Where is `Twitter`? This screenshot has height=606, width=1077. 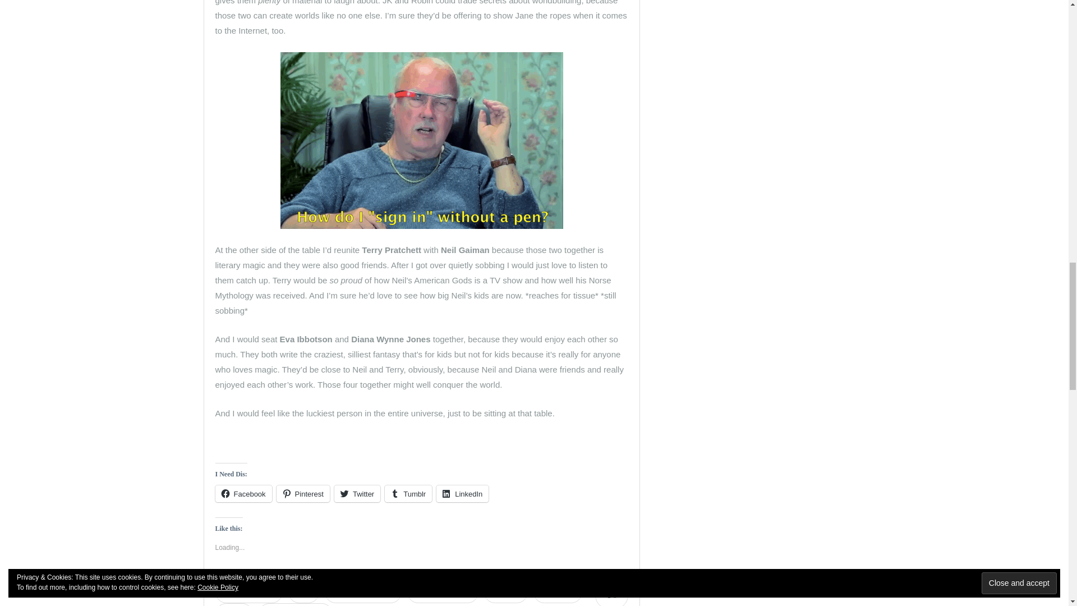
Twitter is located at coordinates (357, 494).